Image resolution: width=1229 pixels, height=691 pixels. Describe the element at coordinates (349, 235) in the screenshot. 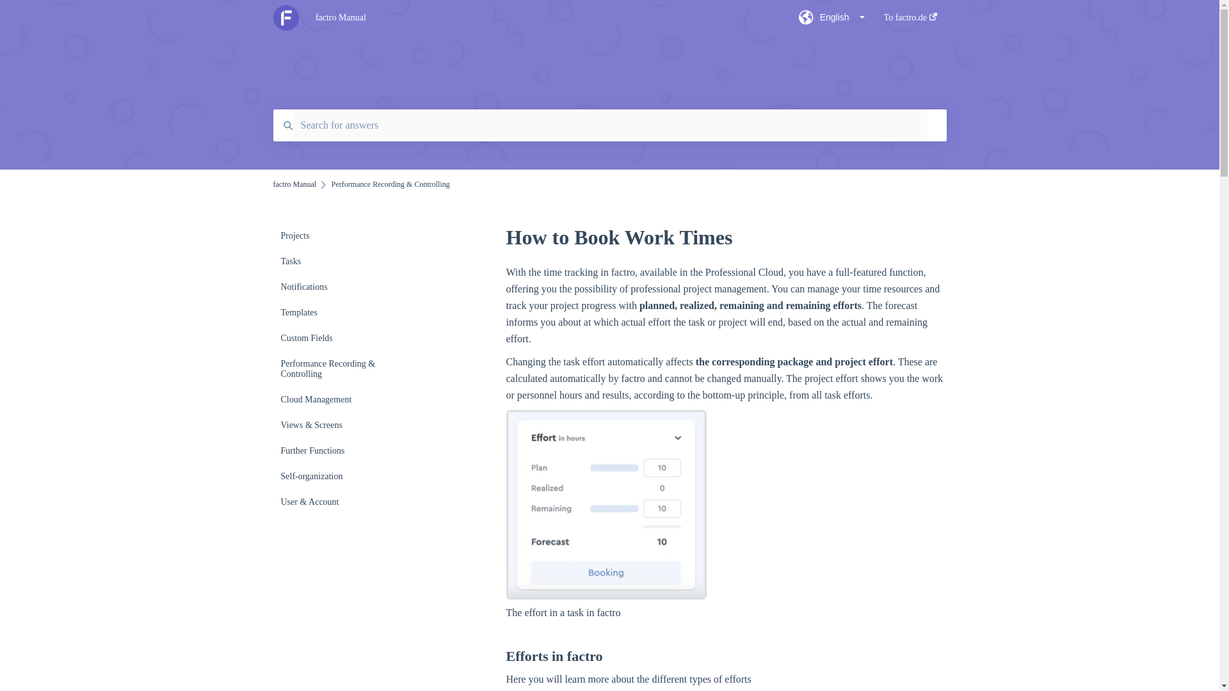

I see `Projects` at that location.